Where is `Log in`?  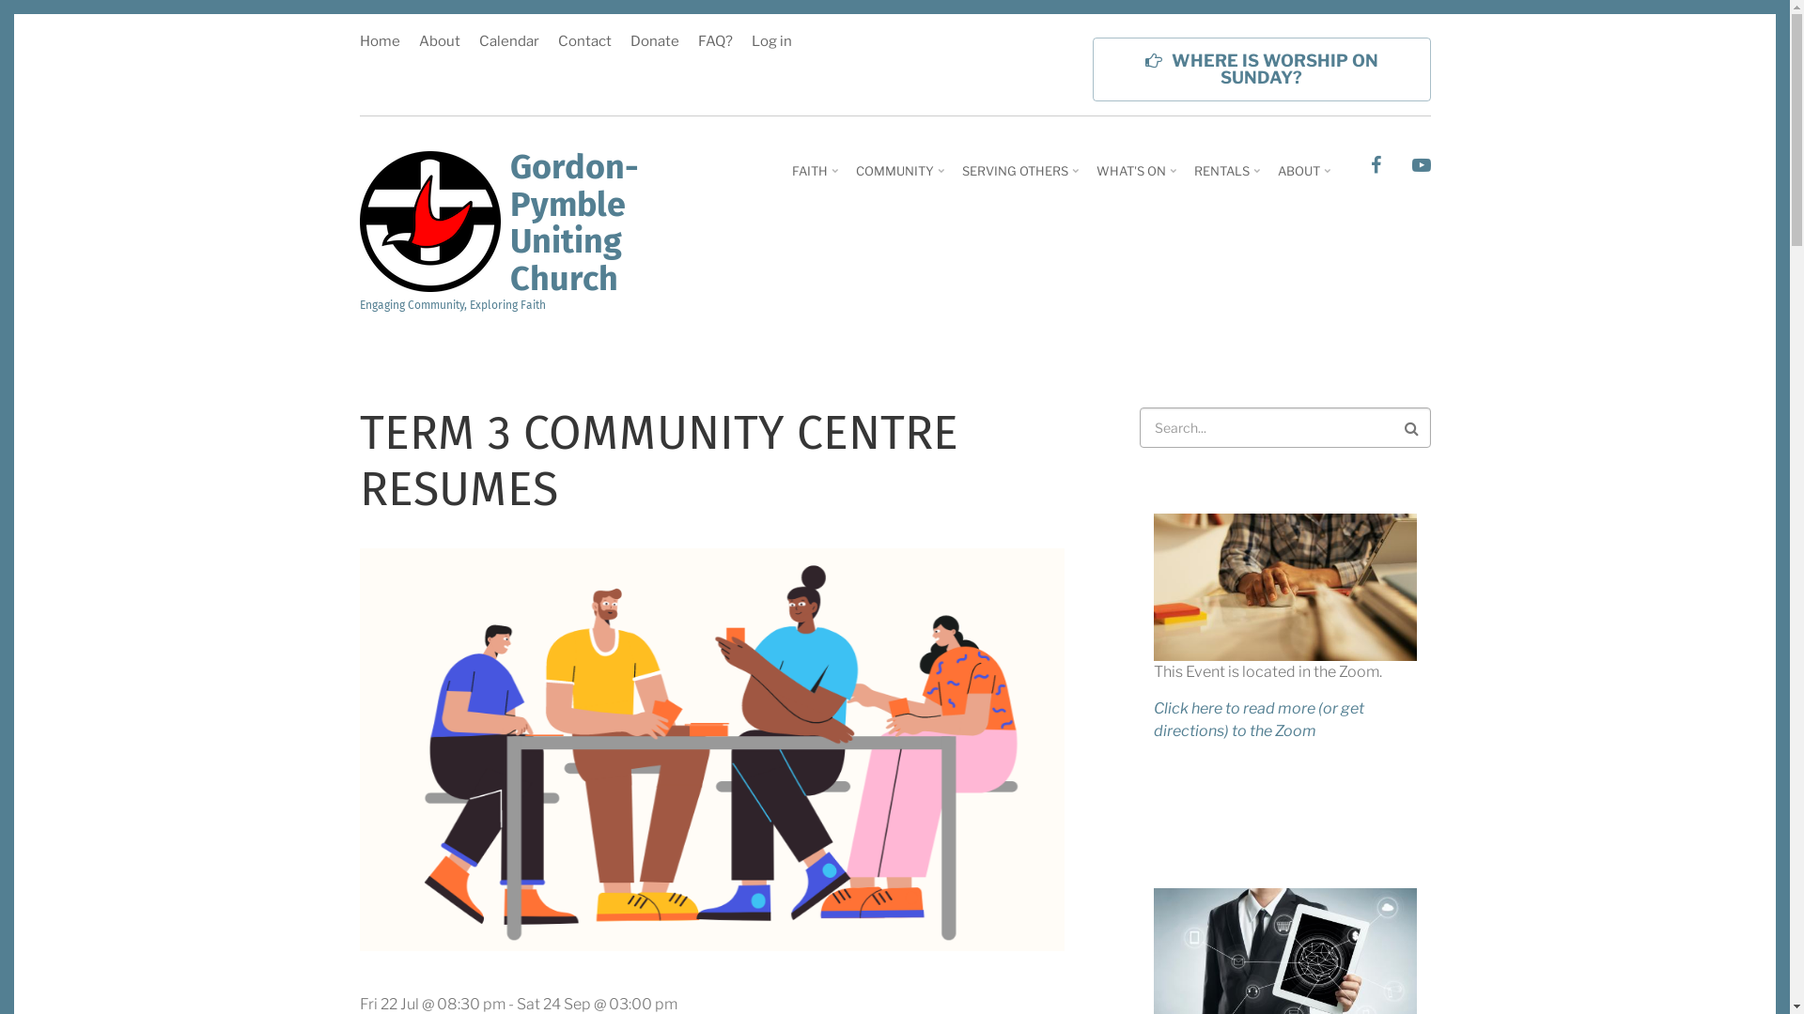
Log in is located at coordinates (767, 43).